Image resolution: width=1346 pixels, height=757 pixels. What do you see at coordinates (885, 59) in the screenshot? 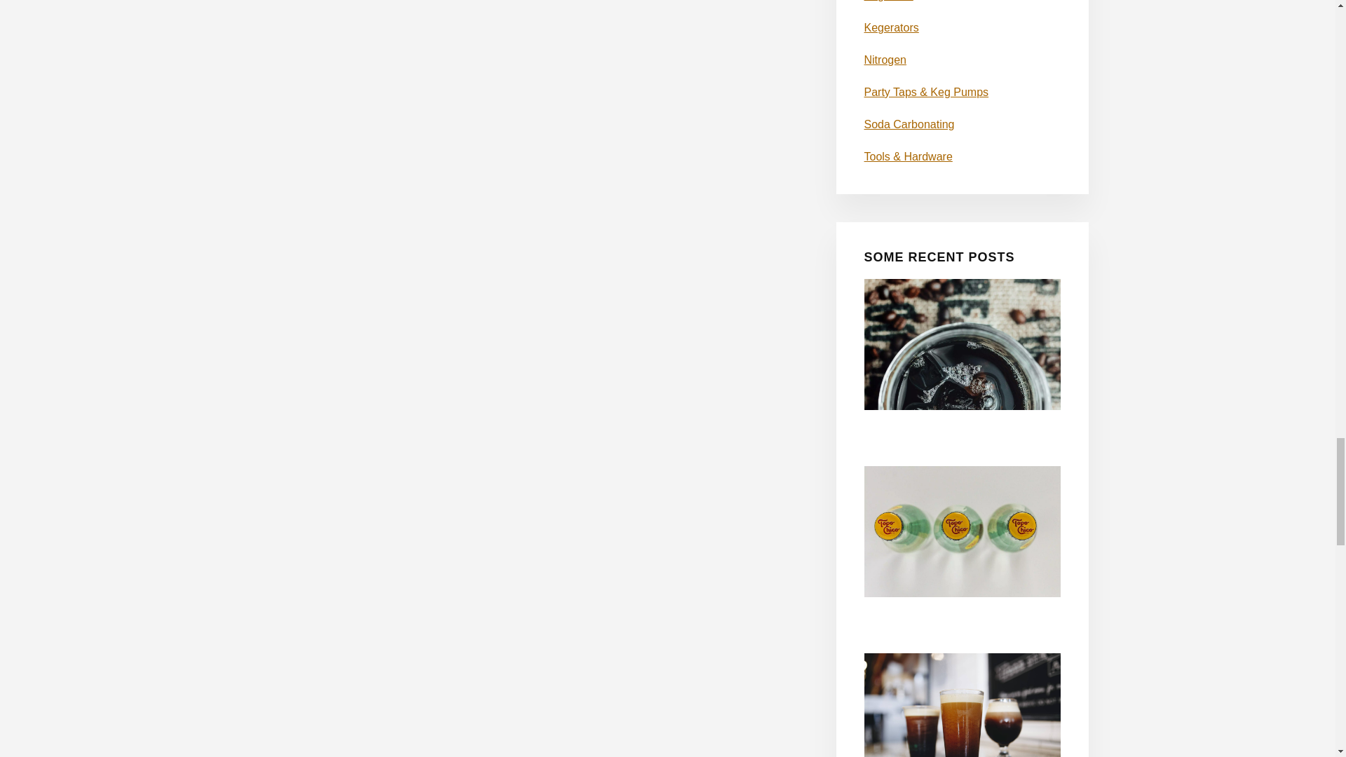
I see `Nitrogen Keg Systems, Nitrogen Tanks, Nitrogen Keg Parts` at bounding box center [885, 59].